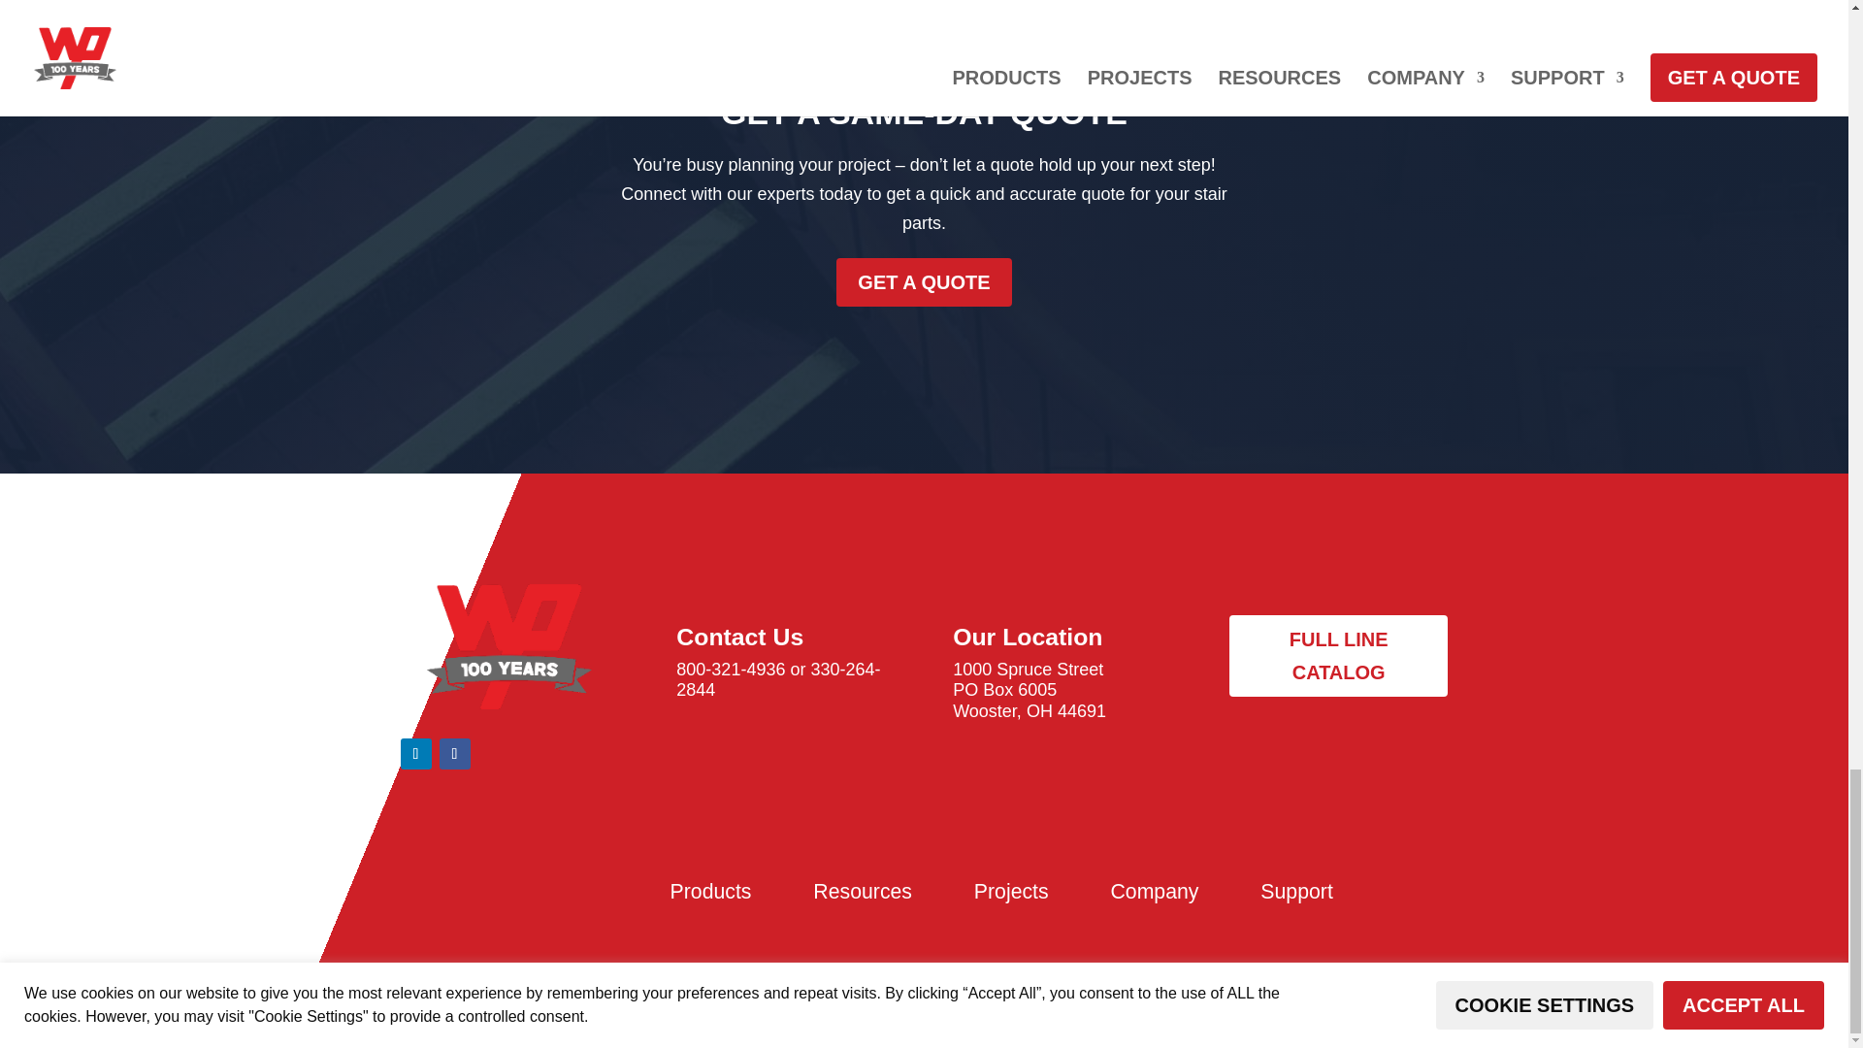 This screenshot has width=1863, height=1048. What do you see at coordinates (453, 753) in the screenshot?
I see `Follow on Facebook` at bounding box center [453, 753].